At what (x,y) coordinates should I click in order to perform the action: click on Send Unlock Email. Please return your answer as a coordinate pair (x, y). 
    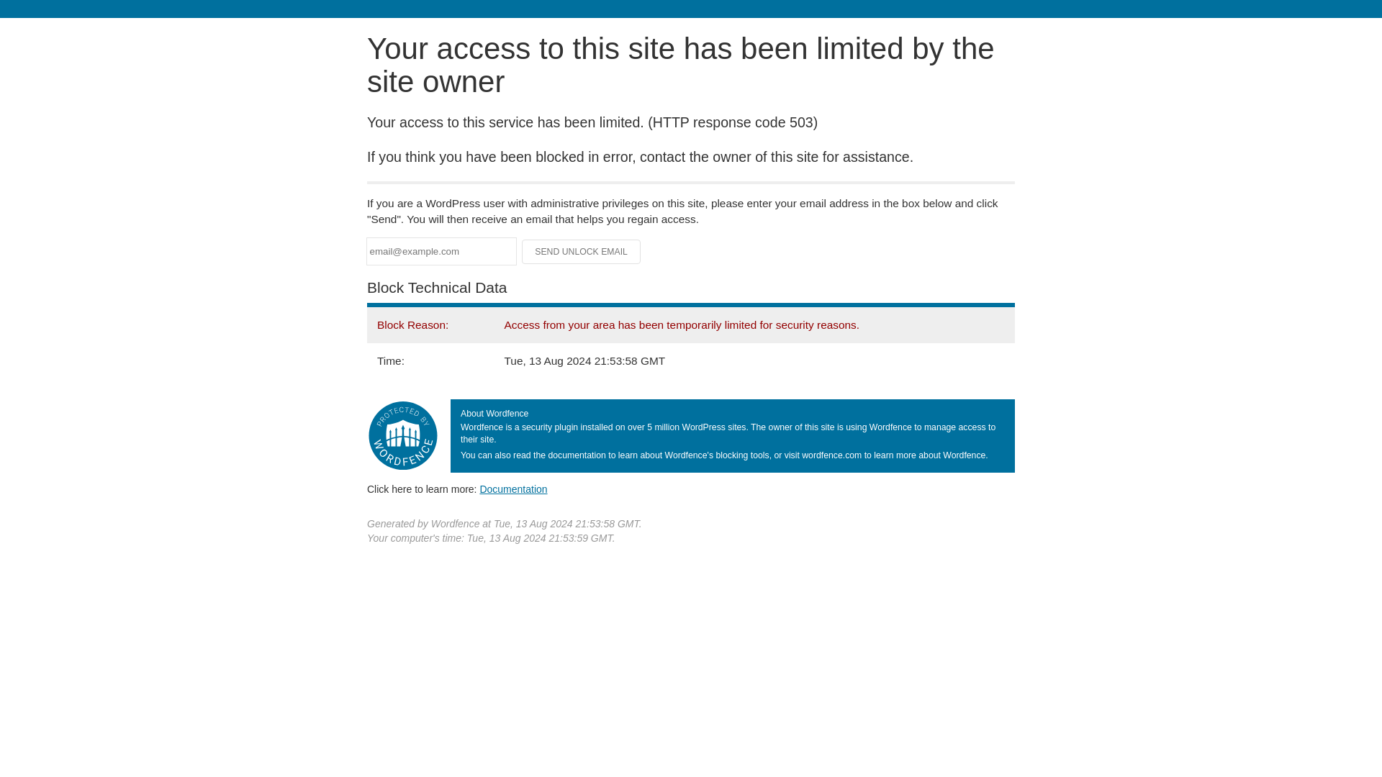
    Looking at the image, I should click on (582, 252).